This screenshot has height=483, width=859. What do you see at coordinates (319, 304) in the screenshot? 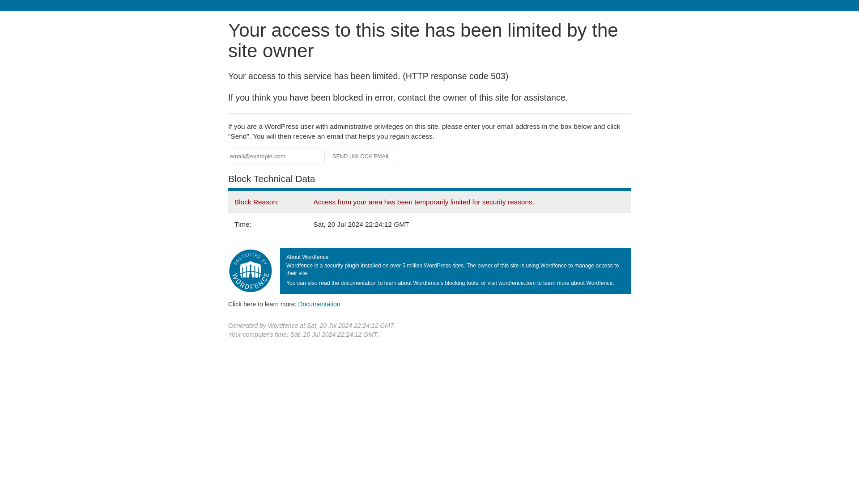
I see `Documentation` at bounding box center [319, 304].